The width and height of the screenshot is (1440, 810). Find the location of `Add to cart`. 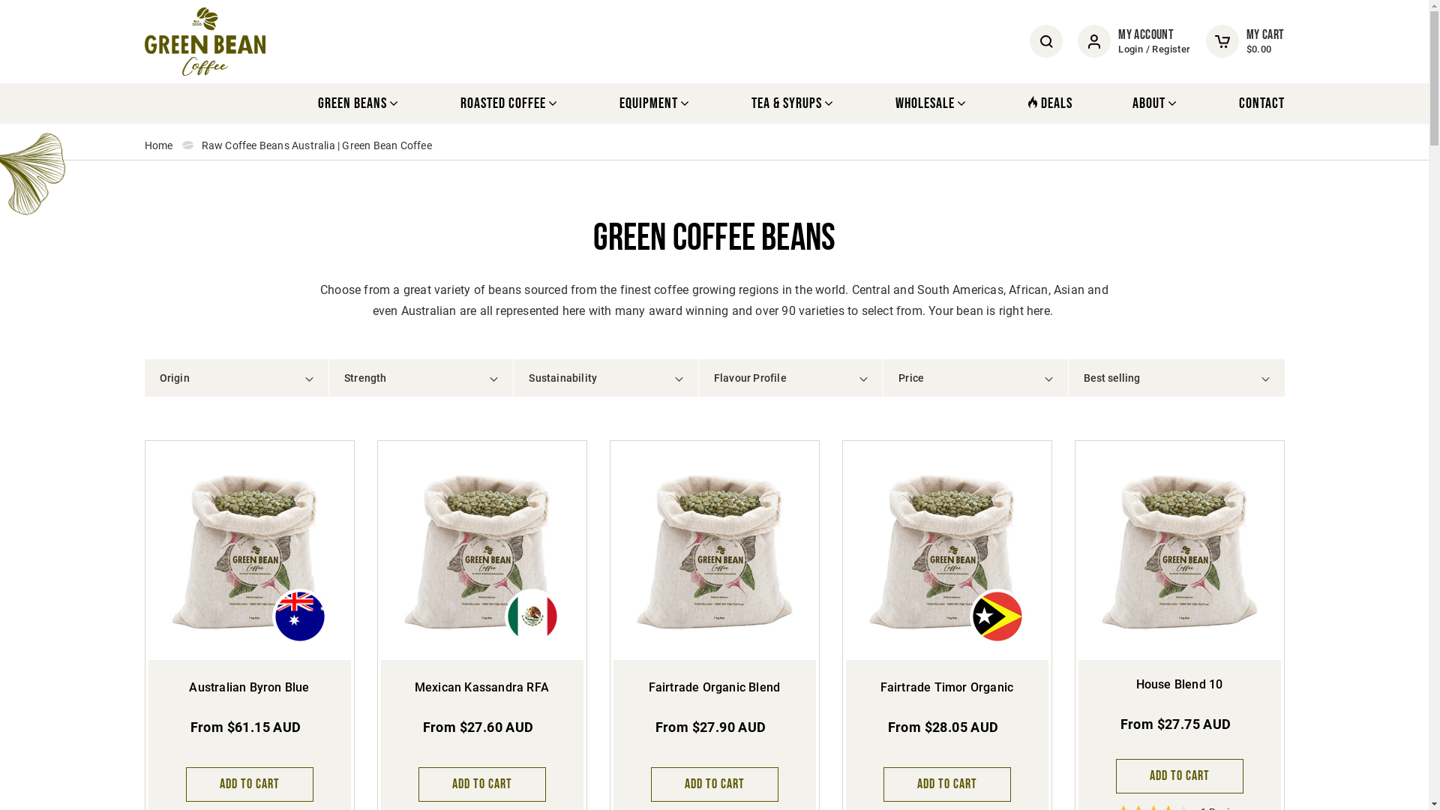

Add to cart is located at coordinates (250, 784).